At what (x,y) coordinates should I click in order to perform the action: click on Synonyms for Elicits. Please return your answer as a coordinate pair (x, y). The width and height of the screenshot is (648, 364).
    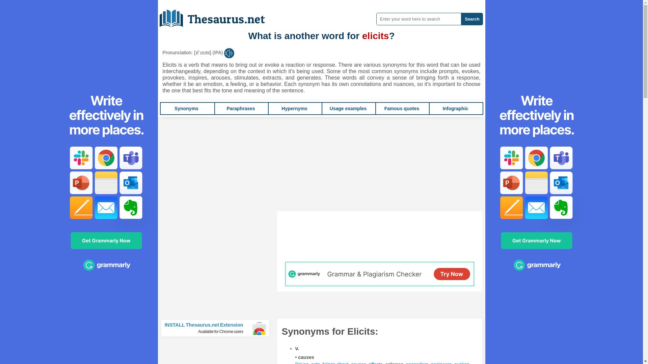
    Looking at the image, I should click on (315, 363).